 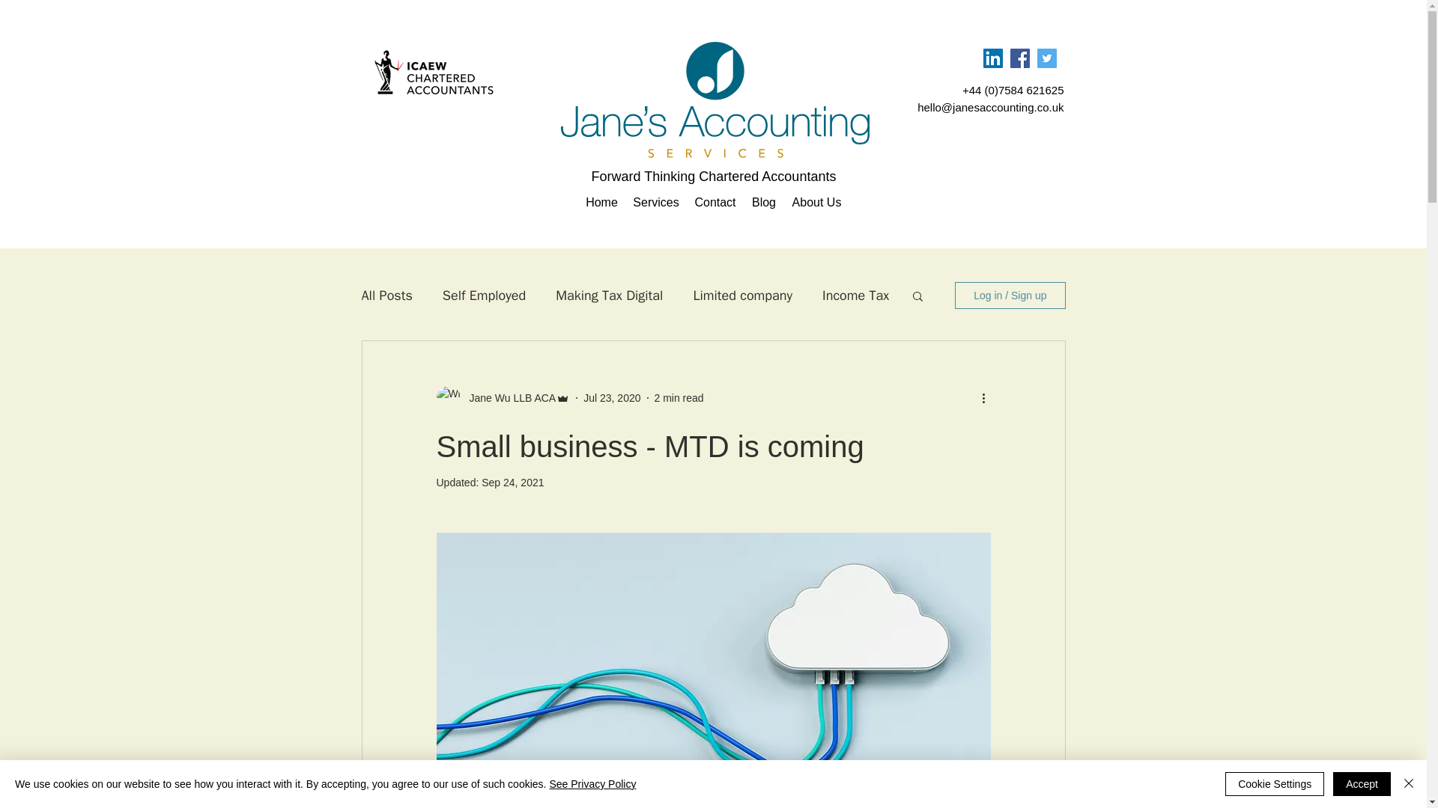 What do you see at coordinates (742, 296) in the screenshot?
I see `Limited company` at bounding box center [742, 296].